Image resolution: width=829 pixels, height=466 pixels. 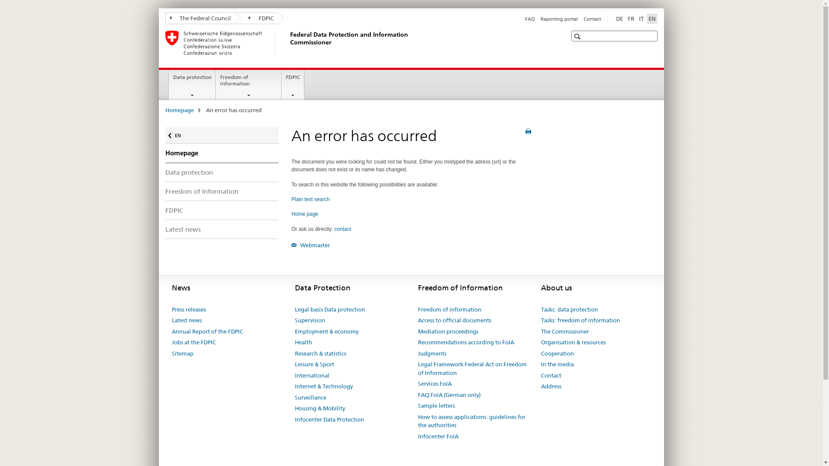 I want to click on DE, so click(x=619, y=19).